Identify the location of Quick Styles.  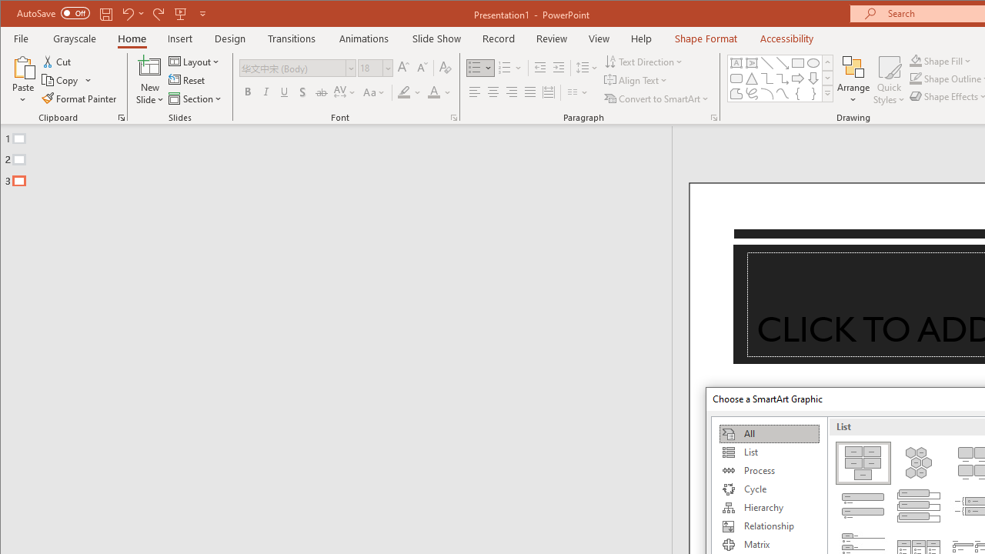
(889, 80).